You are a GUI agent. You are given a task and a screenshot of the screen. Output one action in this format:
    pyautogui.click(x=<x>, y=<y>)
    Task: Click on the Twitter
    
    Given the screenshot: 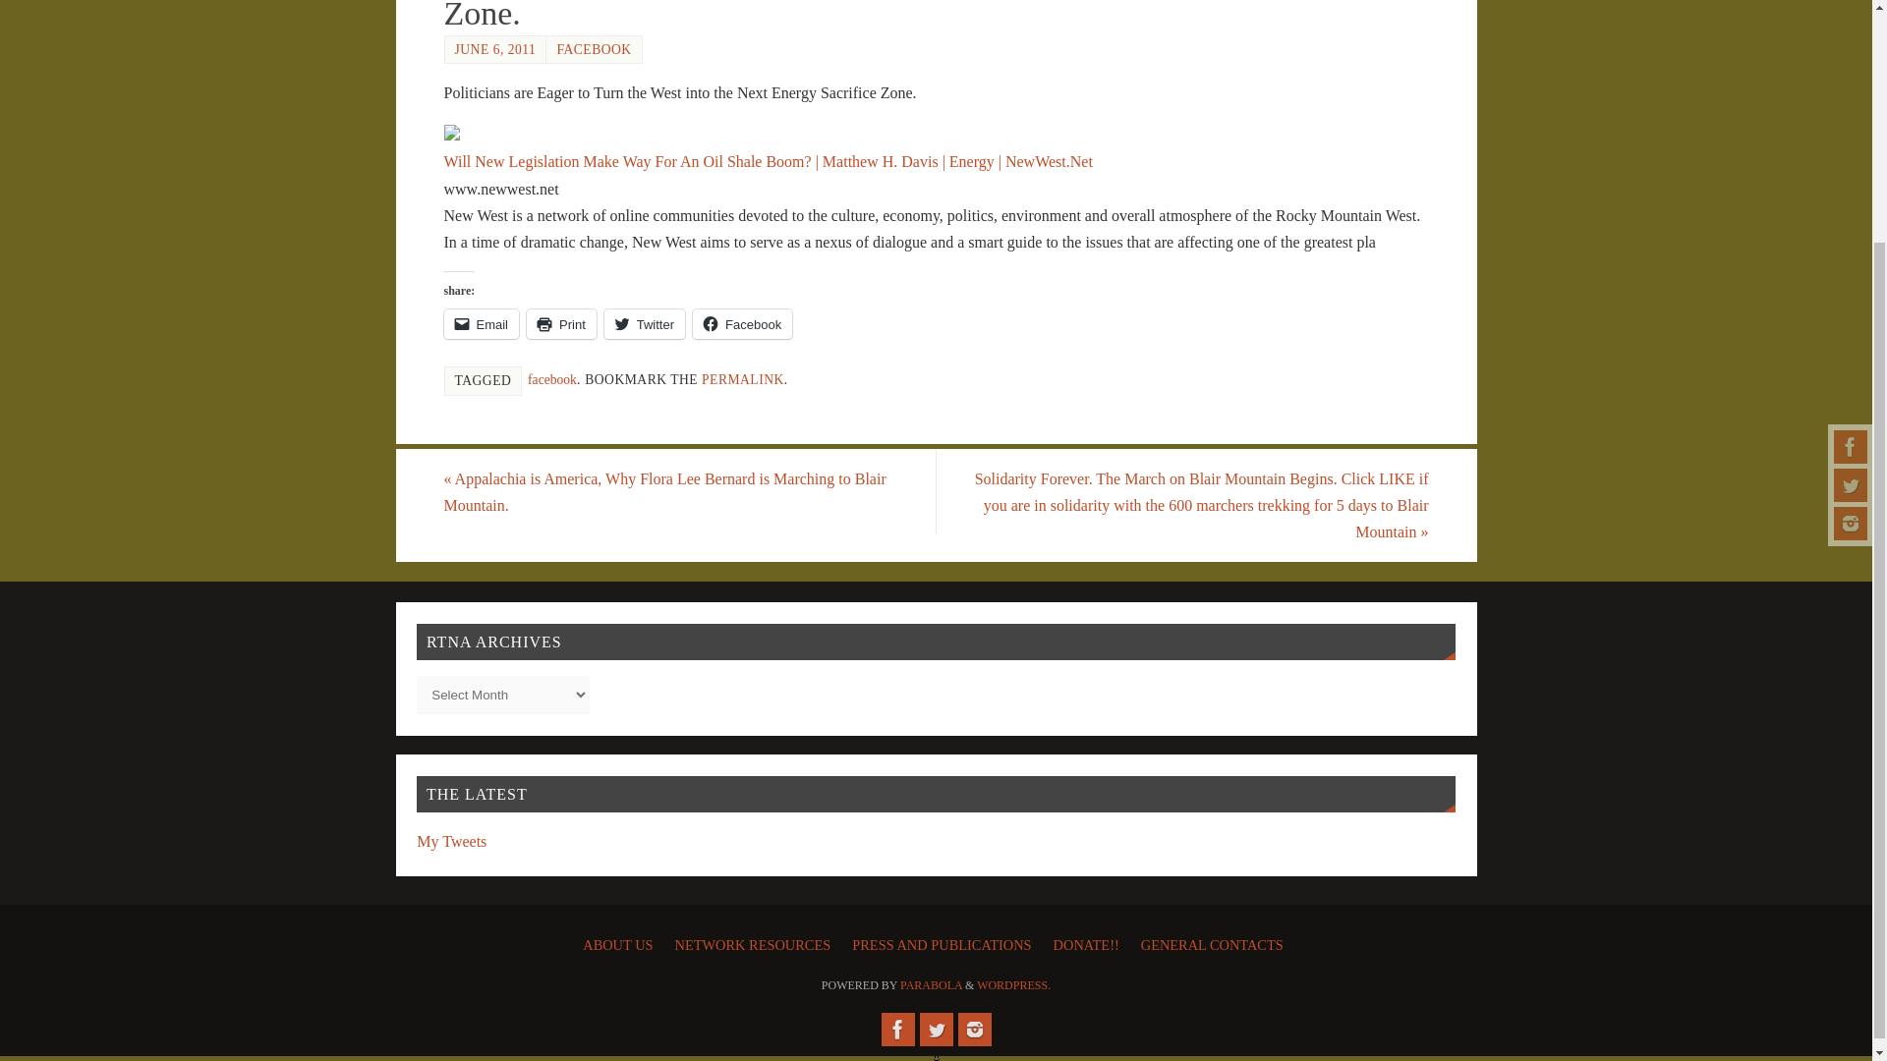 What is the action you would take?
    pyautogui.click(x=936, y=1030)
    